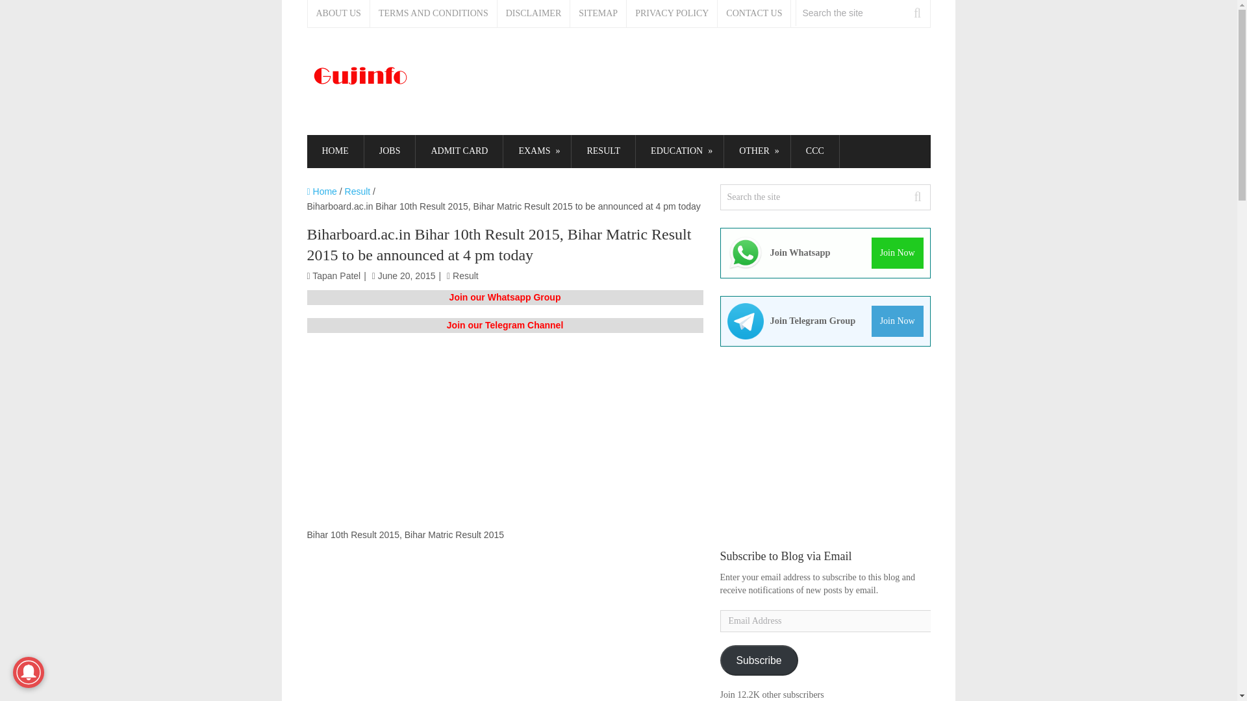 The image size is (1247, 701). Describe the element at coordinates (336, 275) in the screenshot. I see `Posts by Tapan Patel` at that location.